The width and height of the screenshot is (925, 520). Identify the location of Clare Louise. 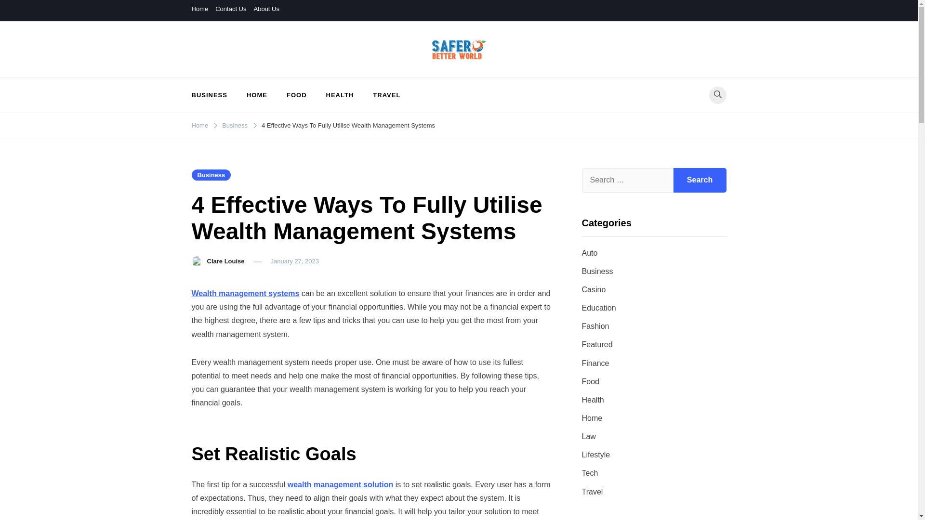
(226, 261).